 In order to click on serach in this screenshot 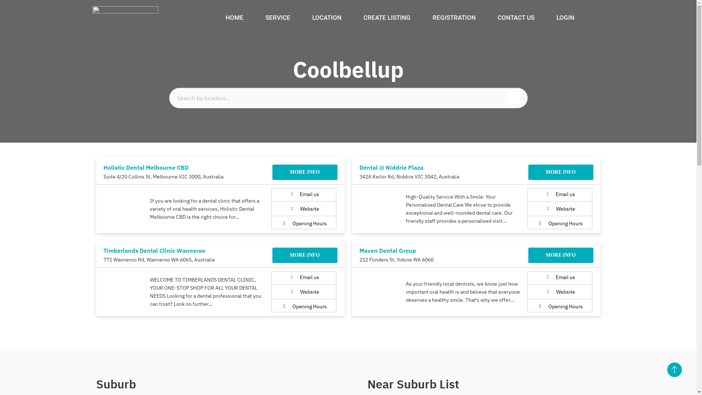, I will do `click(511, 97)`.